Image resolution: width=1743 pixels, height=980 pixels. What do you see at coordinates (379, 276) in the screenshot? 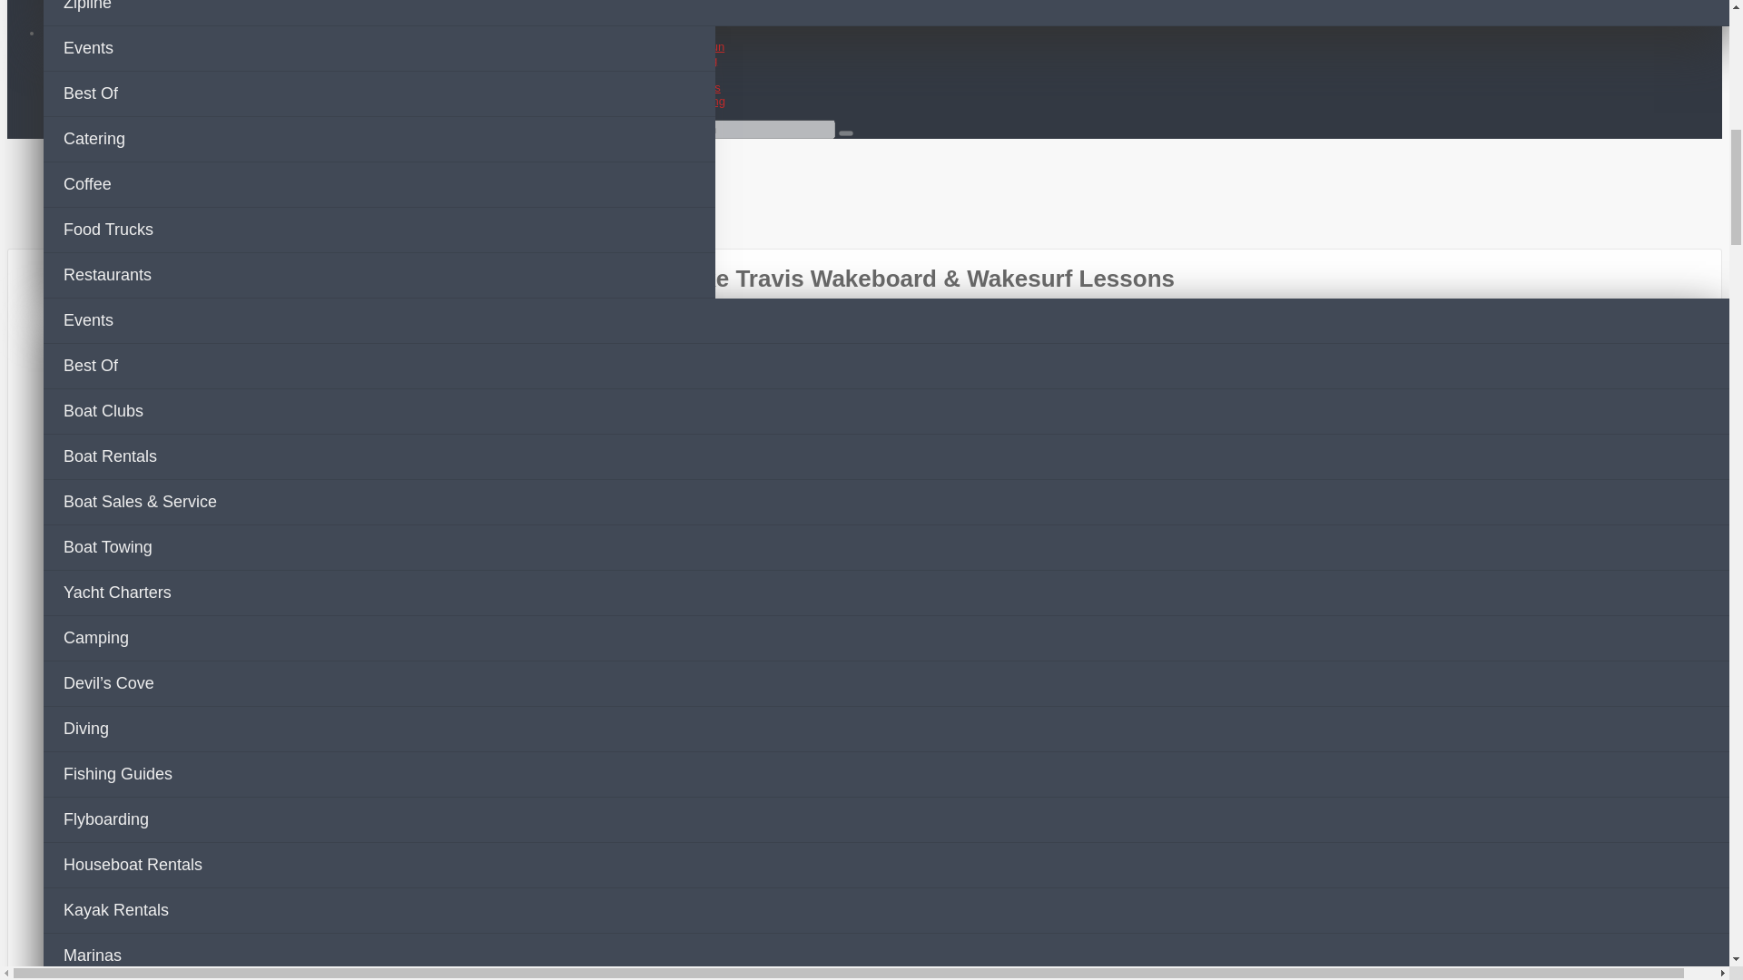
I see `Restaurants` at bounding box center [379, 276].